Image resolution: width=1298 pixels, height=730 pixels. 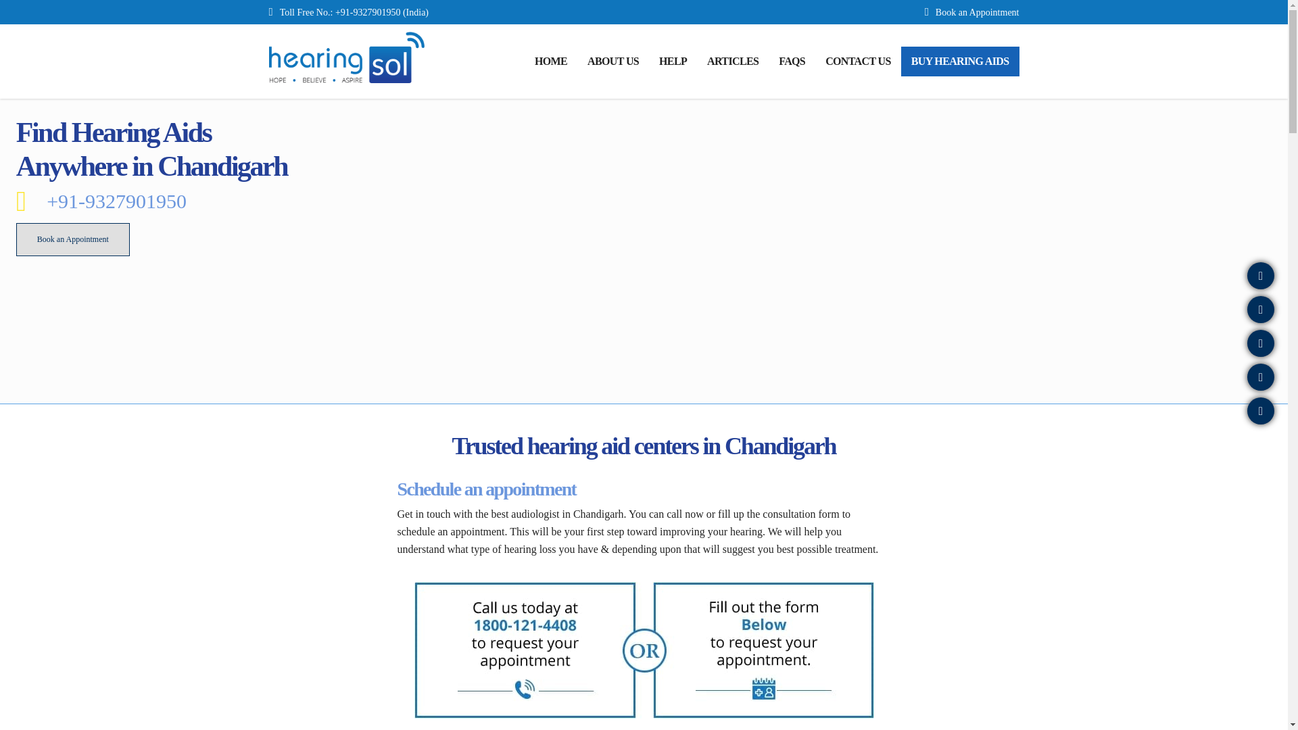 What do you see at coordinates (613, 62) in the screenshot?
I see `ABOUT US` at bounding box center [613, 62].